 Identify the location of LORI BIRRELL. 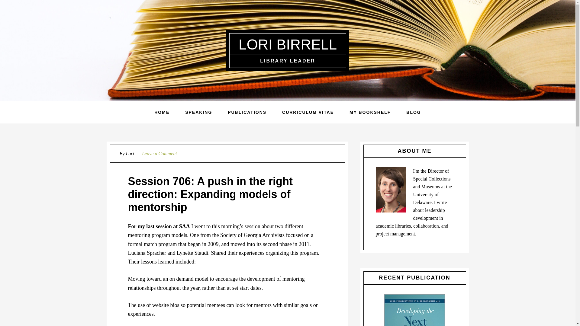
(288, 44).